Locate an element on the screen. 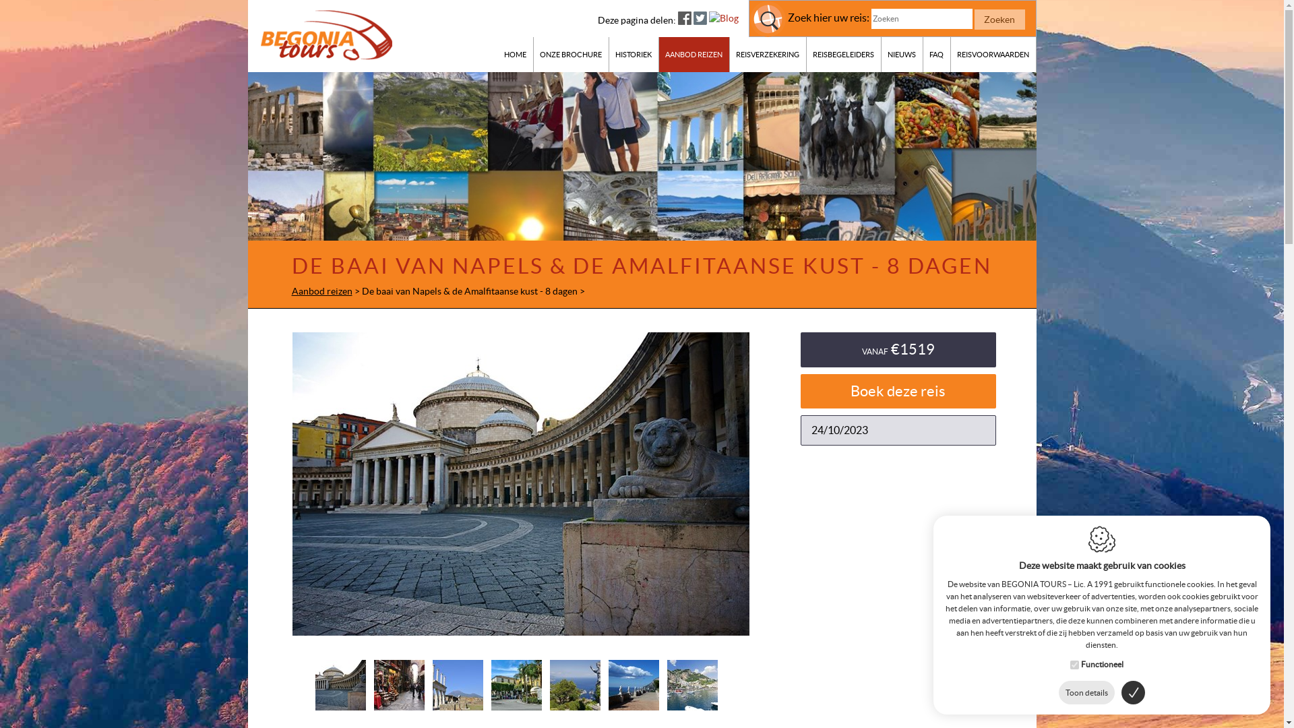 This screenshot has height=728, width=1294. ONZE BROCHURE is located at coordinates (572, 55).